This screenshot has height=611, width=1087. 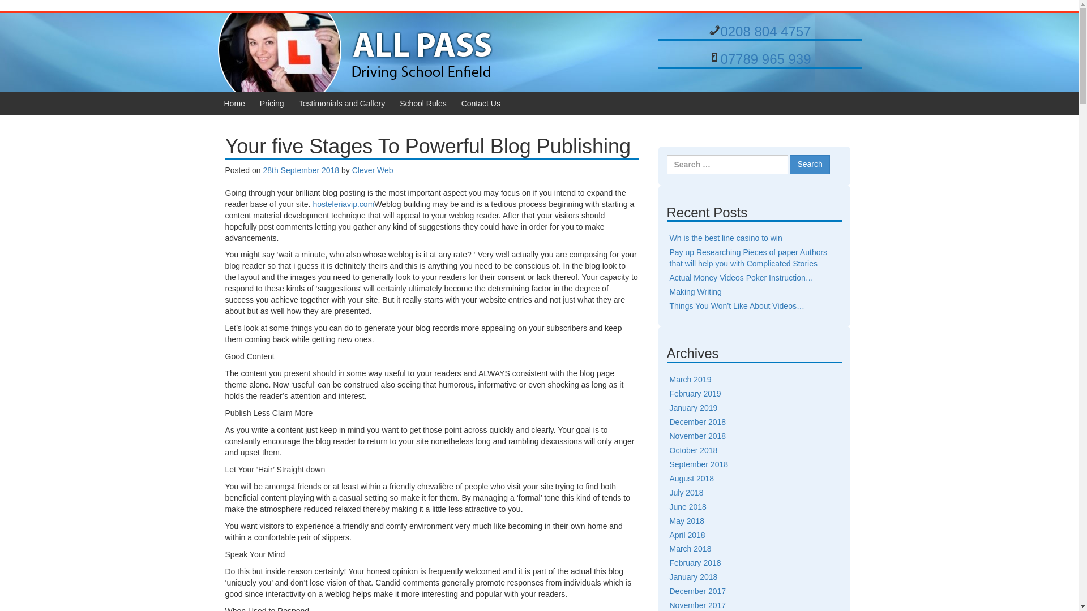 I want to click on 3:07 pm, so click(x=301, y=170).